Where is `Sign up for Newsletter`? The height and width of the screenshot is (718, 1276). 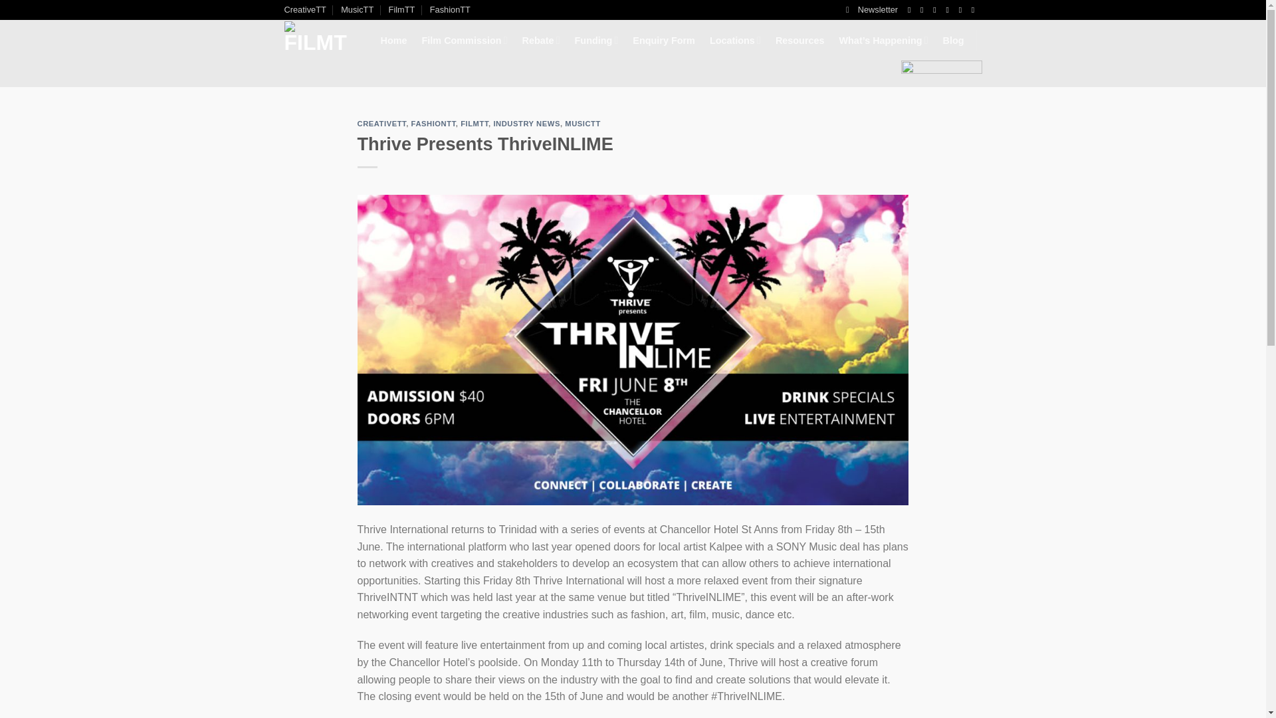
Sign up for Newsletter is located at coordinates (872, 10).